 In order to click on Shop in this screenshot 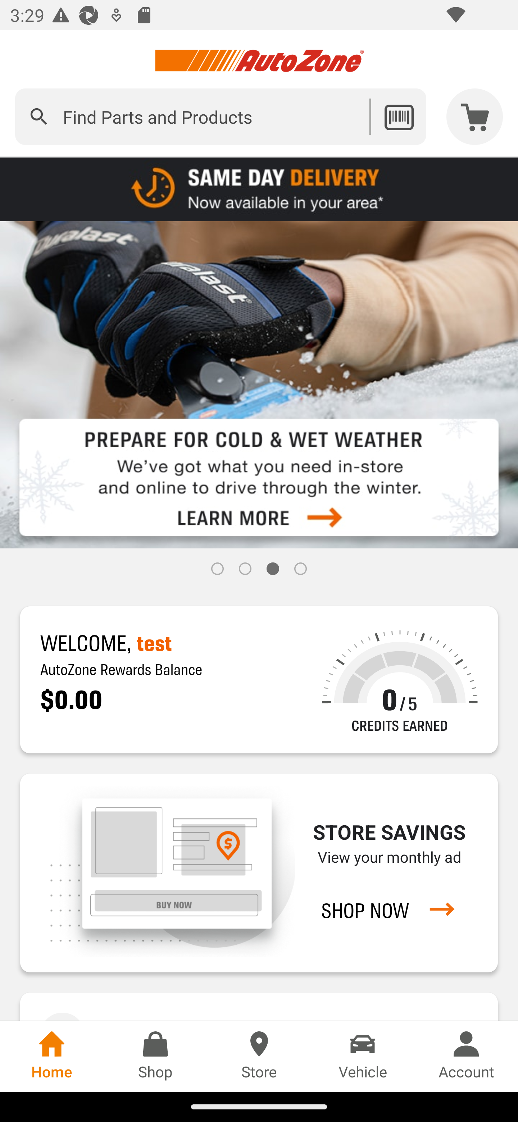, I will do `click(155, 1056)`.